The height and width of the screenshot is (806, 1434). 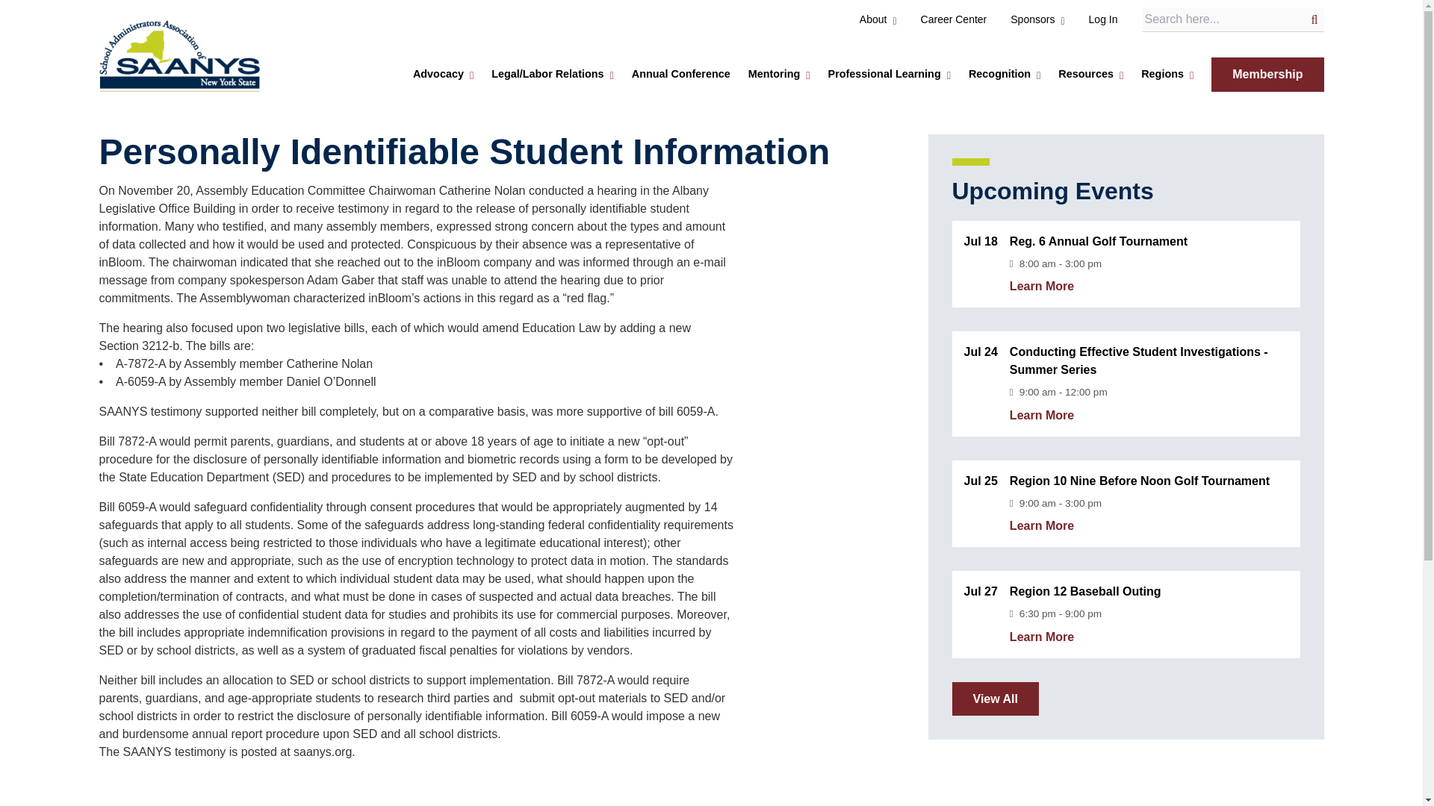 What do you see at coordinates (884, 75) in the screenshot?
I see `Professional Learning` at bounding box center [884, 75].